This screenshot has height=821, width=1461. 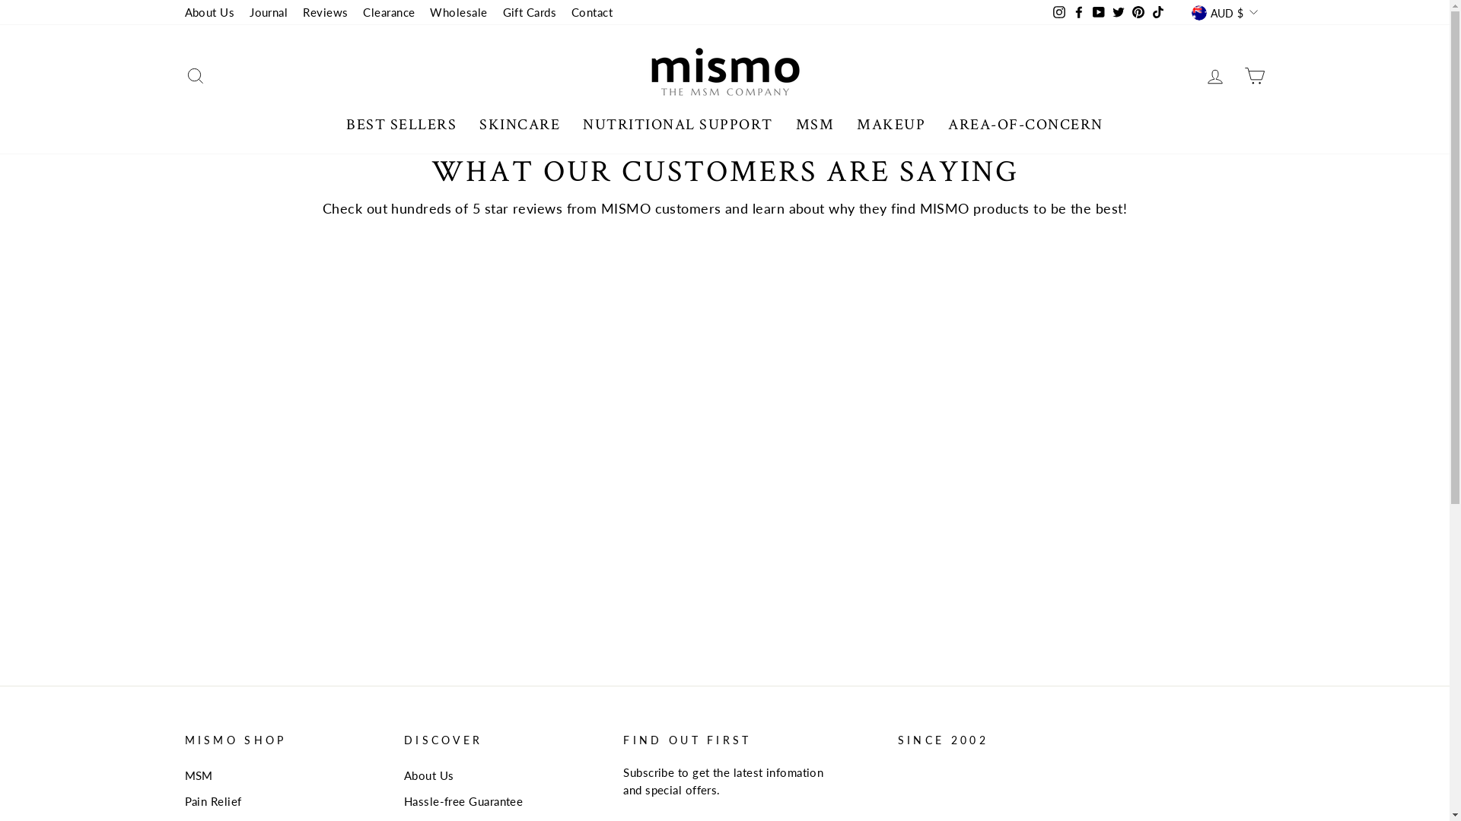 What do you see at coordinates (1079, 12) in the screenshot?
I see `Facebook` at bounding box center [1079, 12].